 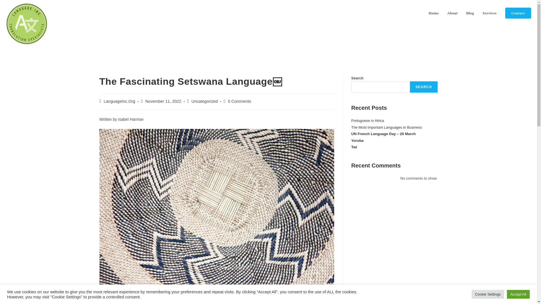 What do you see at coordinates (367, 120) in the screenshot?
I see `Portuguese in Africa` at bounding box center [367, 120].